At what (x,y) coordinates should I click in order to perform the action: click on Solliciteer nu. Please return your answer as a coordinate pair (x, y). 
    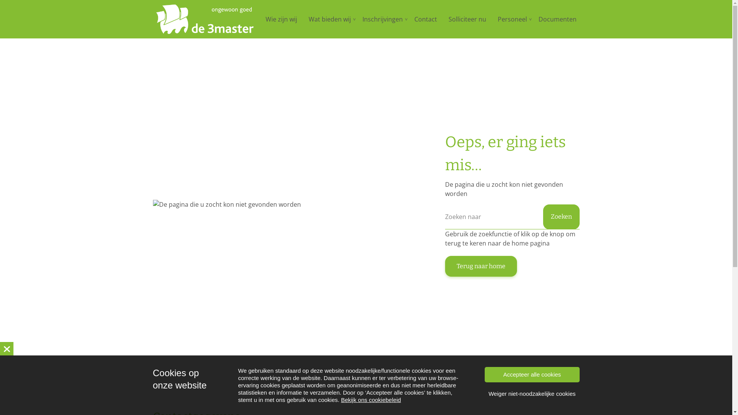
    Looking at the image, I should click on (467, 19).